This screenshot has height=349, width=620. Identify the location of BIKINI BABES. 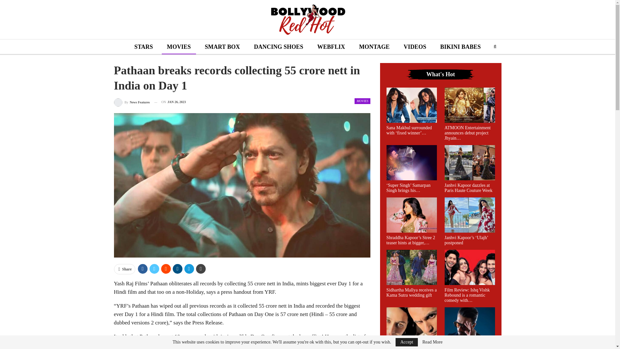
(460, 47).